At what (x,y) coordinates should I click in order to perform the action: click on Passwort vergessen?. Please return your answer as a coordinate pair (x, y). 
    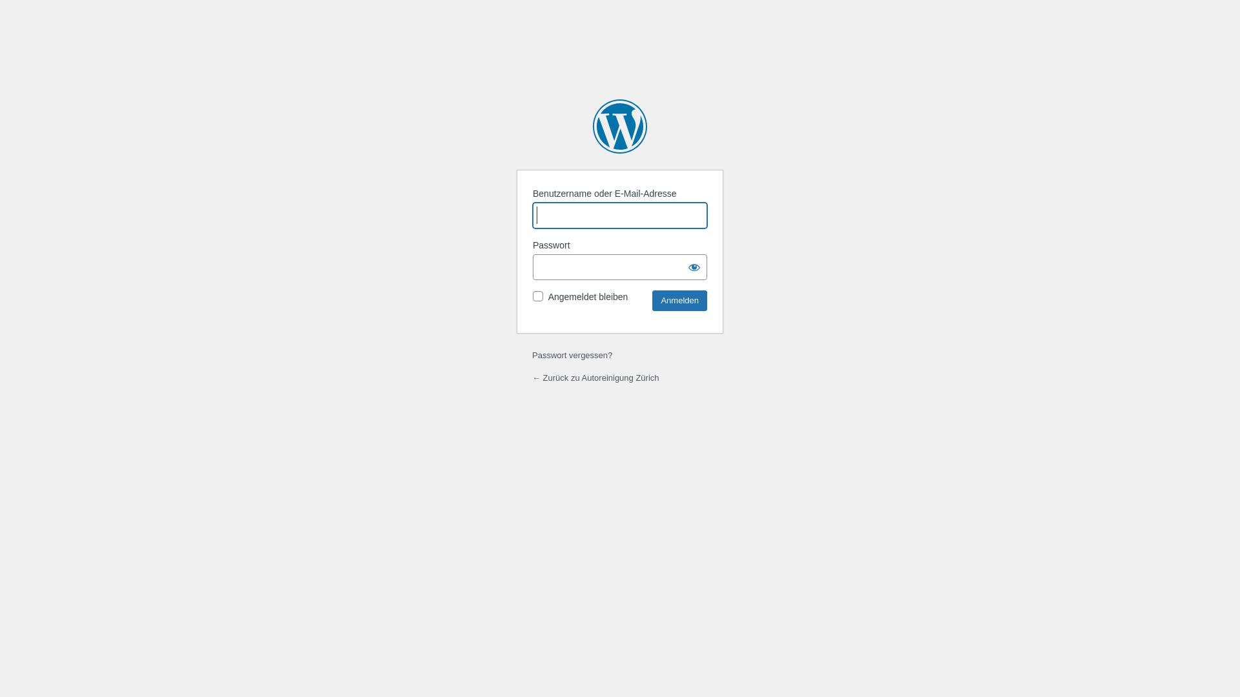
    Looking at the image, I should click on (572, 355).